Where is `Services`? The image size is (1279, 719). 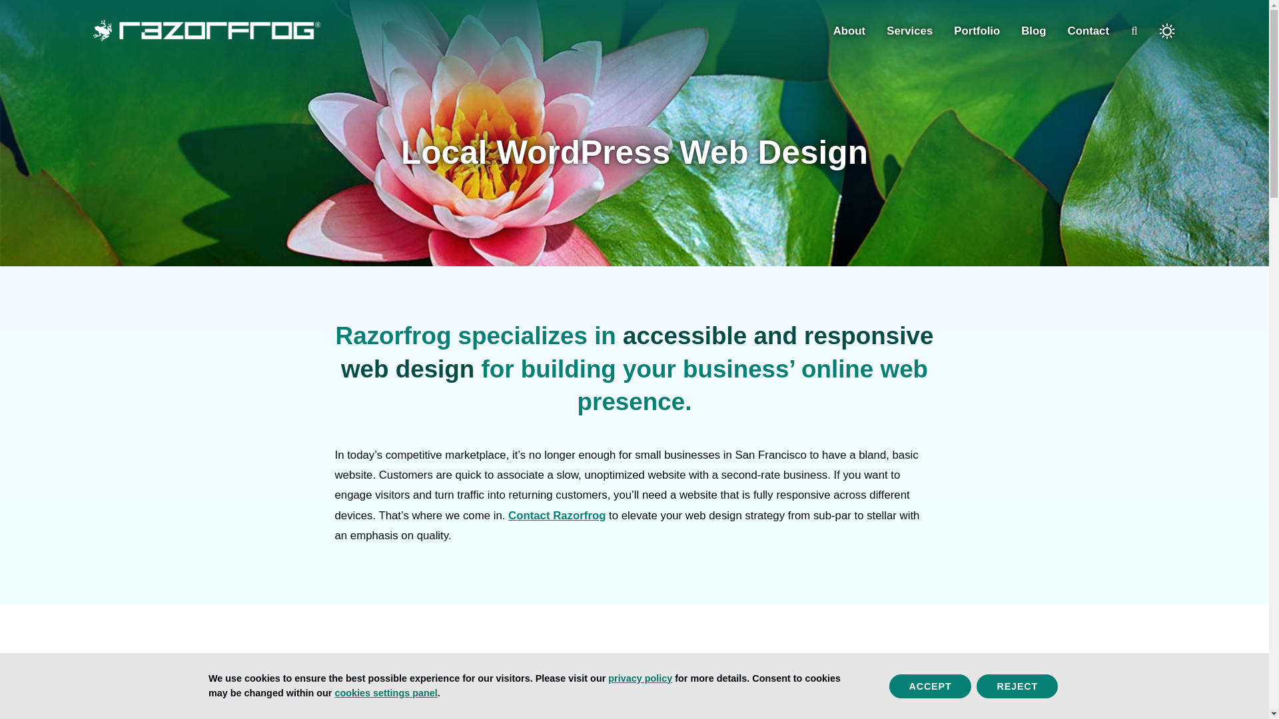 Services is located at coordinates (909, 31).